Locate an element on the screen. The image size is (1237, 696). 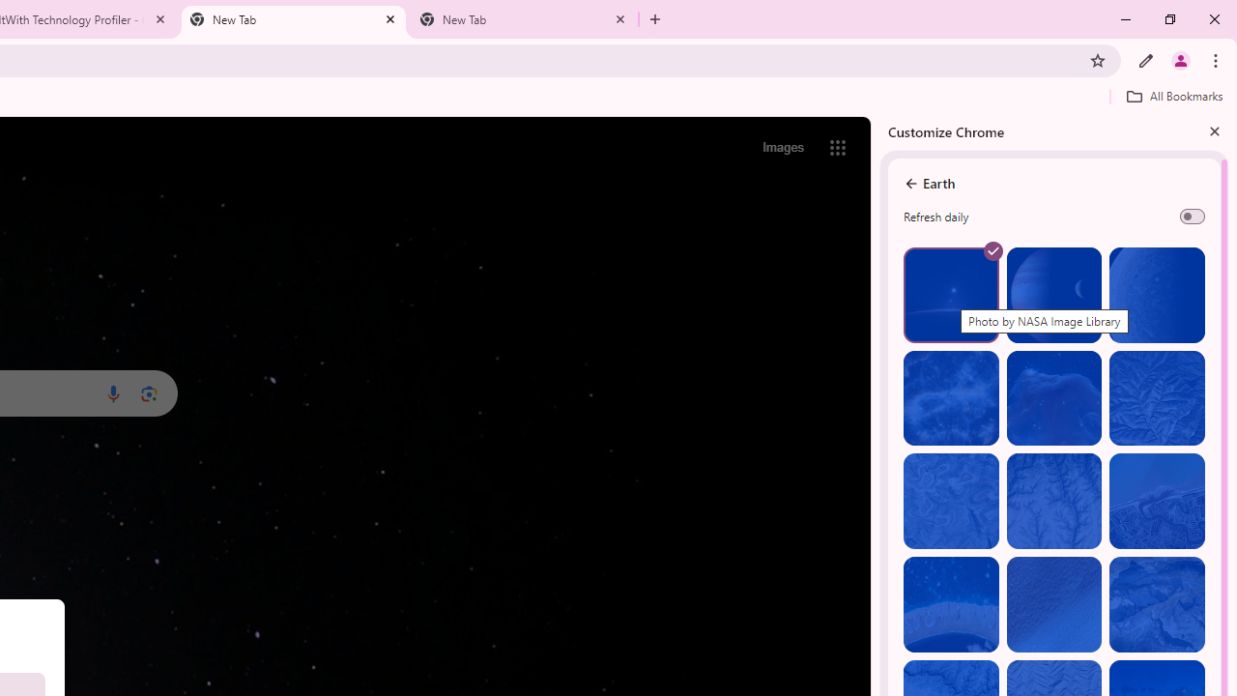
Trarza, Mauritania is located at coordinates (1053, 605).